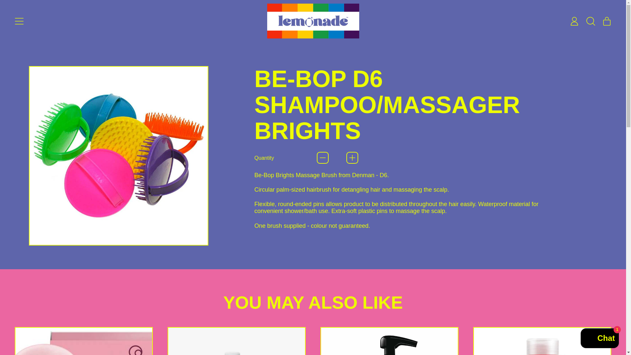  I want to click on Log in, so click(237, 341).